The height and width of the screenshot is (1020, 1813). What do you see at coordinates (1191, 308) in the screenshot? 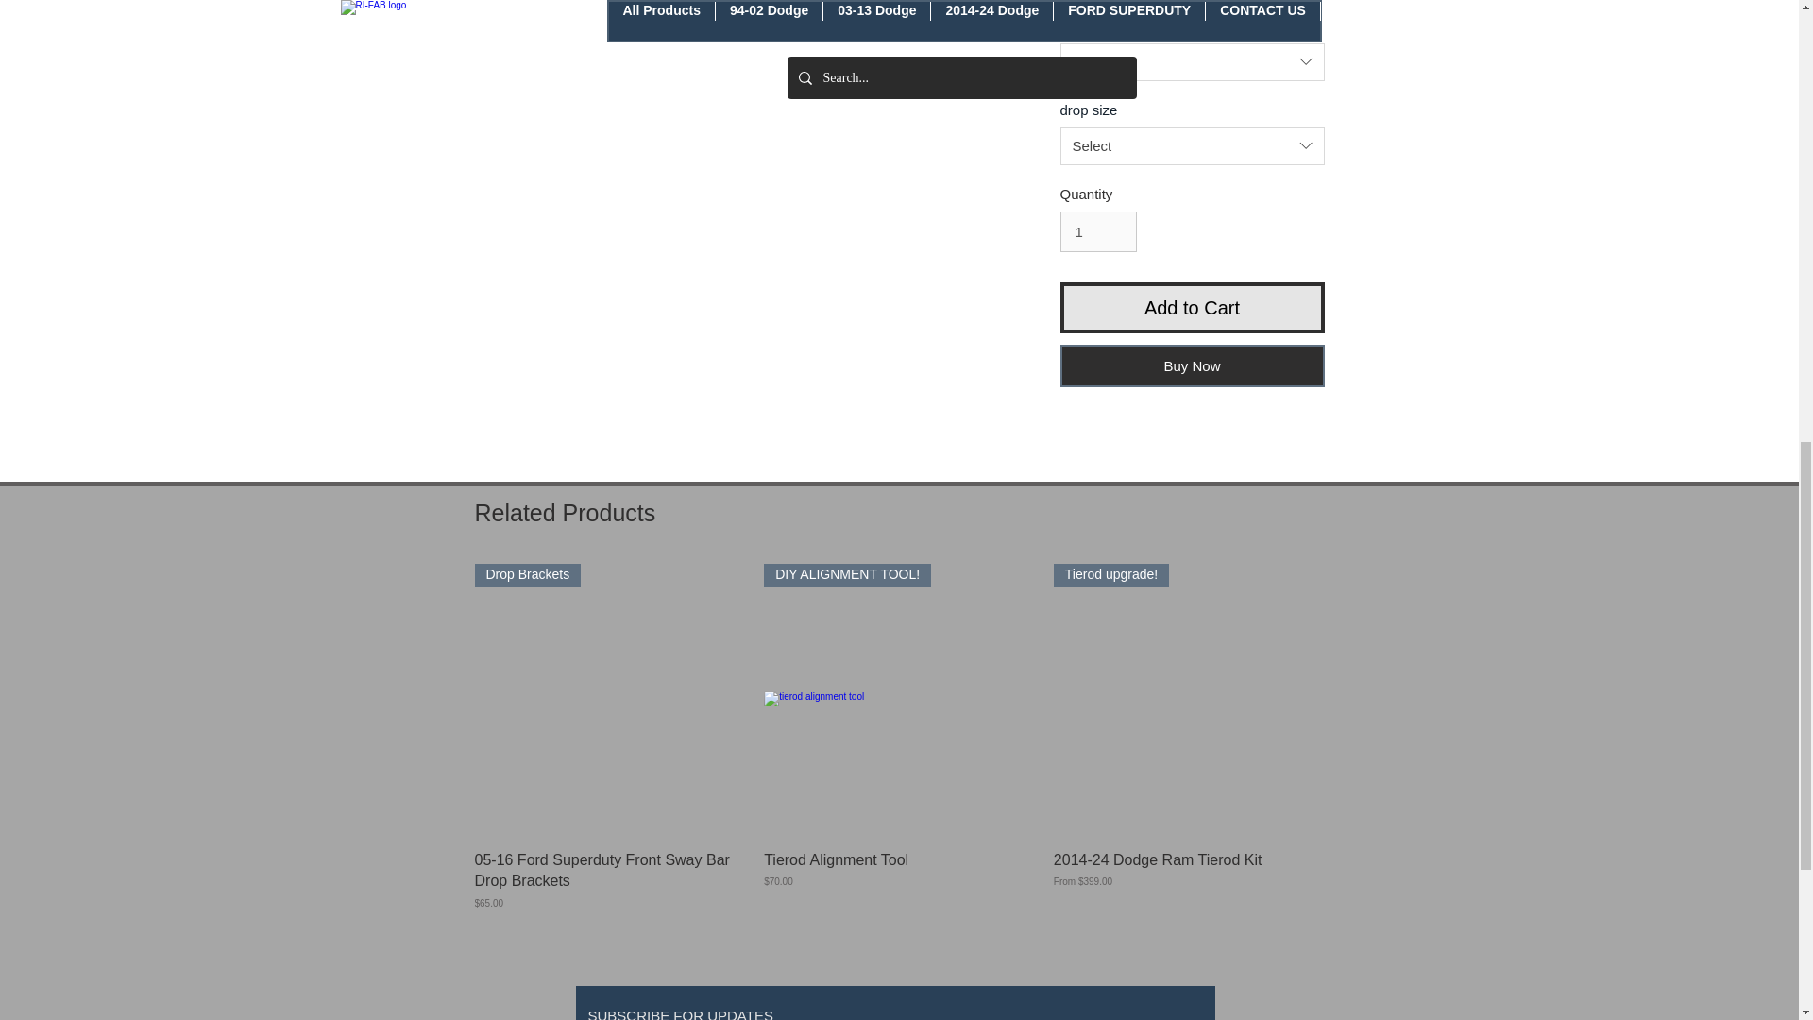
I see `Add to Cart` at bounding box center [1191, 308].